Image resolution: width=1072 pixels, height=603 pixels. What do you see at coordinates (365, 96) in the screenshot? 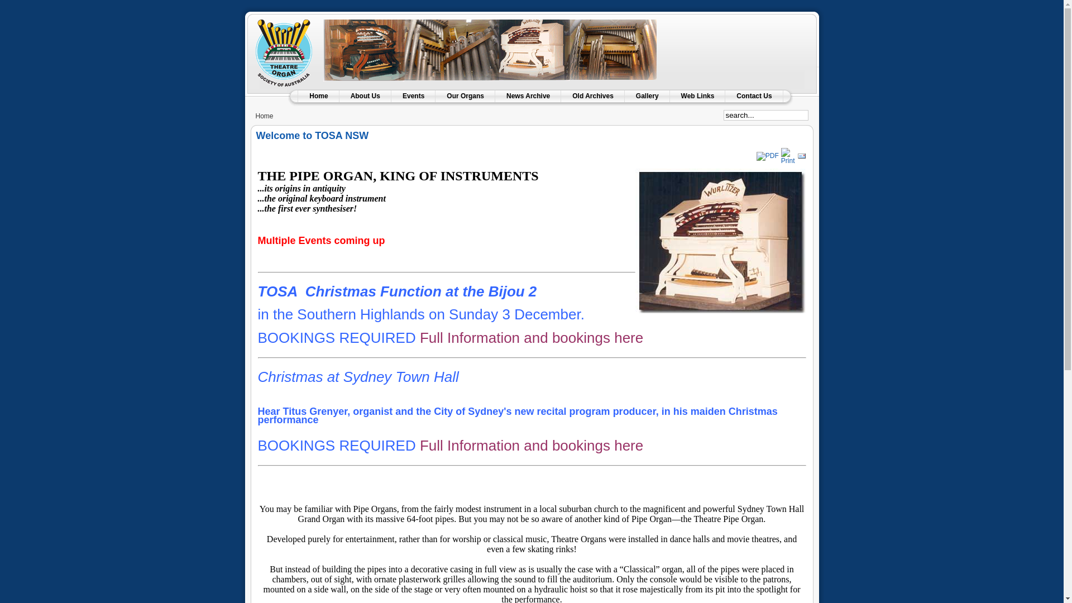
I see `About Us` at bounding box center [365, 96].